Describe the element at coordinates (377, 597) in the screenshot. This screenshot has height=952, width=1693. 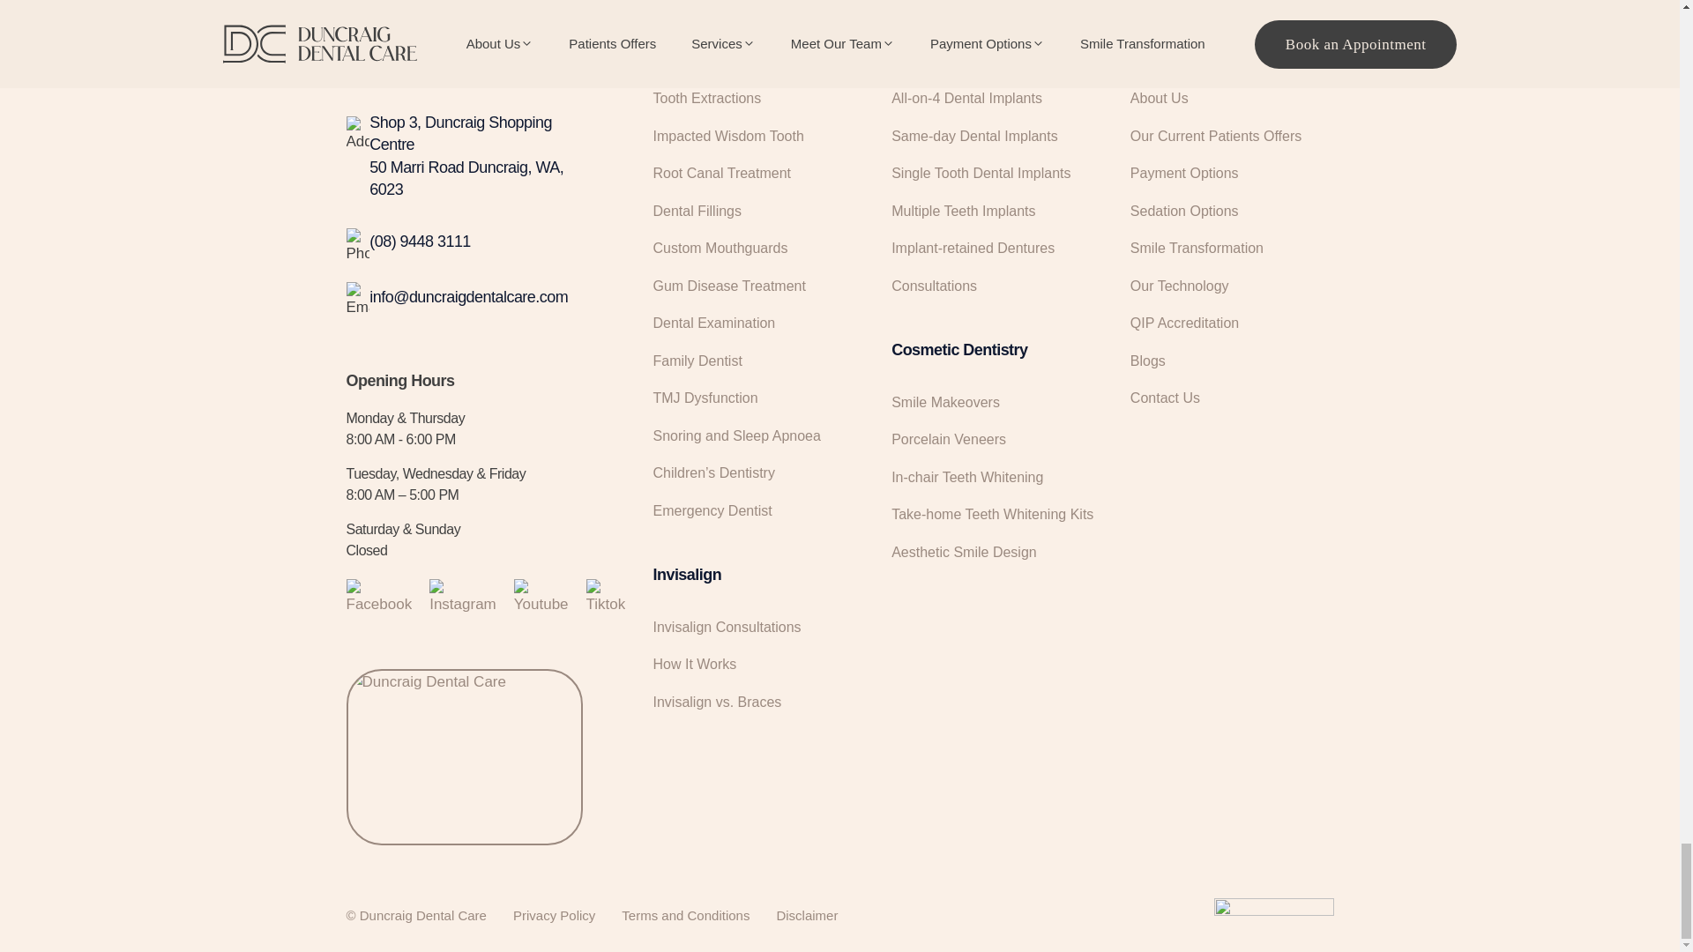
I see `Facebook` at that location.